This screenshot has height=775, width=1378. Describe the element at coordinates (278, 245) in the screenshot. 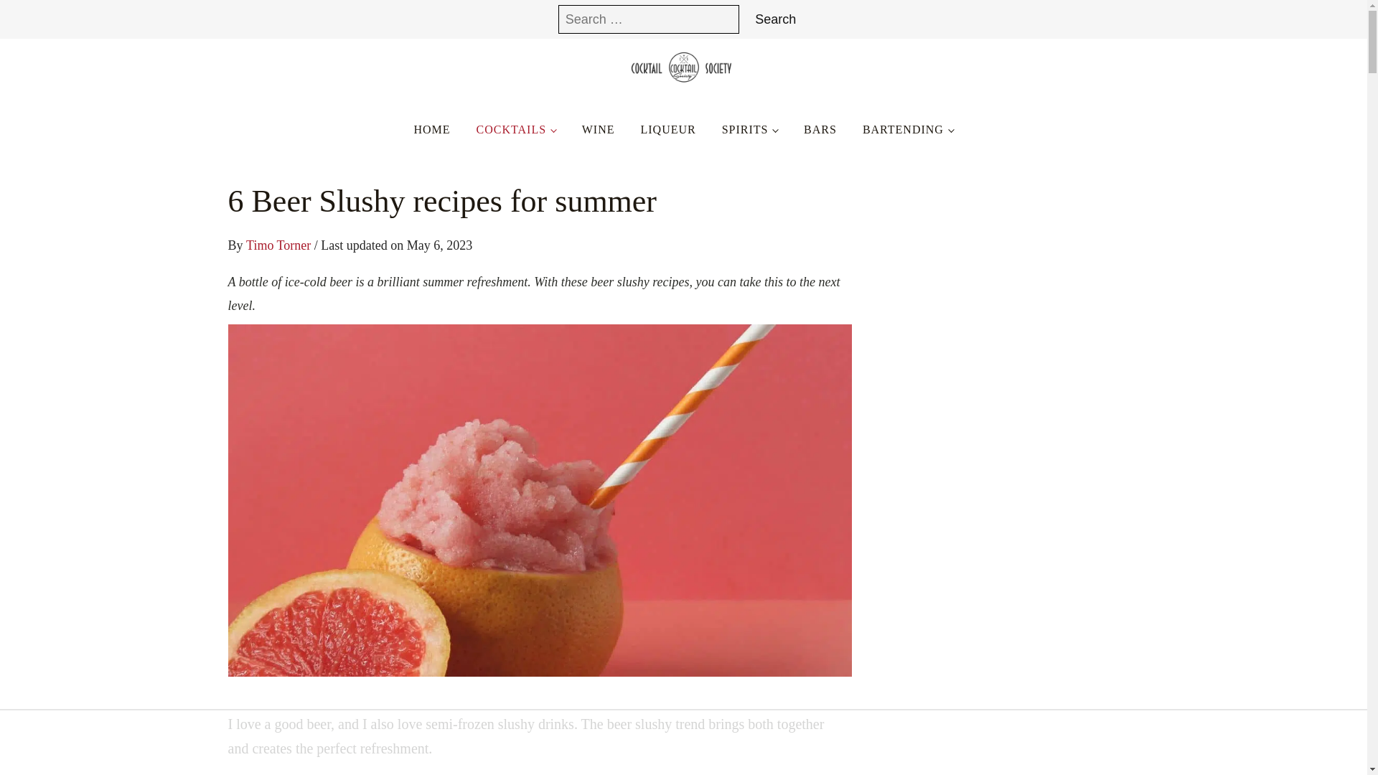

I see `Timo Torner` at that location.